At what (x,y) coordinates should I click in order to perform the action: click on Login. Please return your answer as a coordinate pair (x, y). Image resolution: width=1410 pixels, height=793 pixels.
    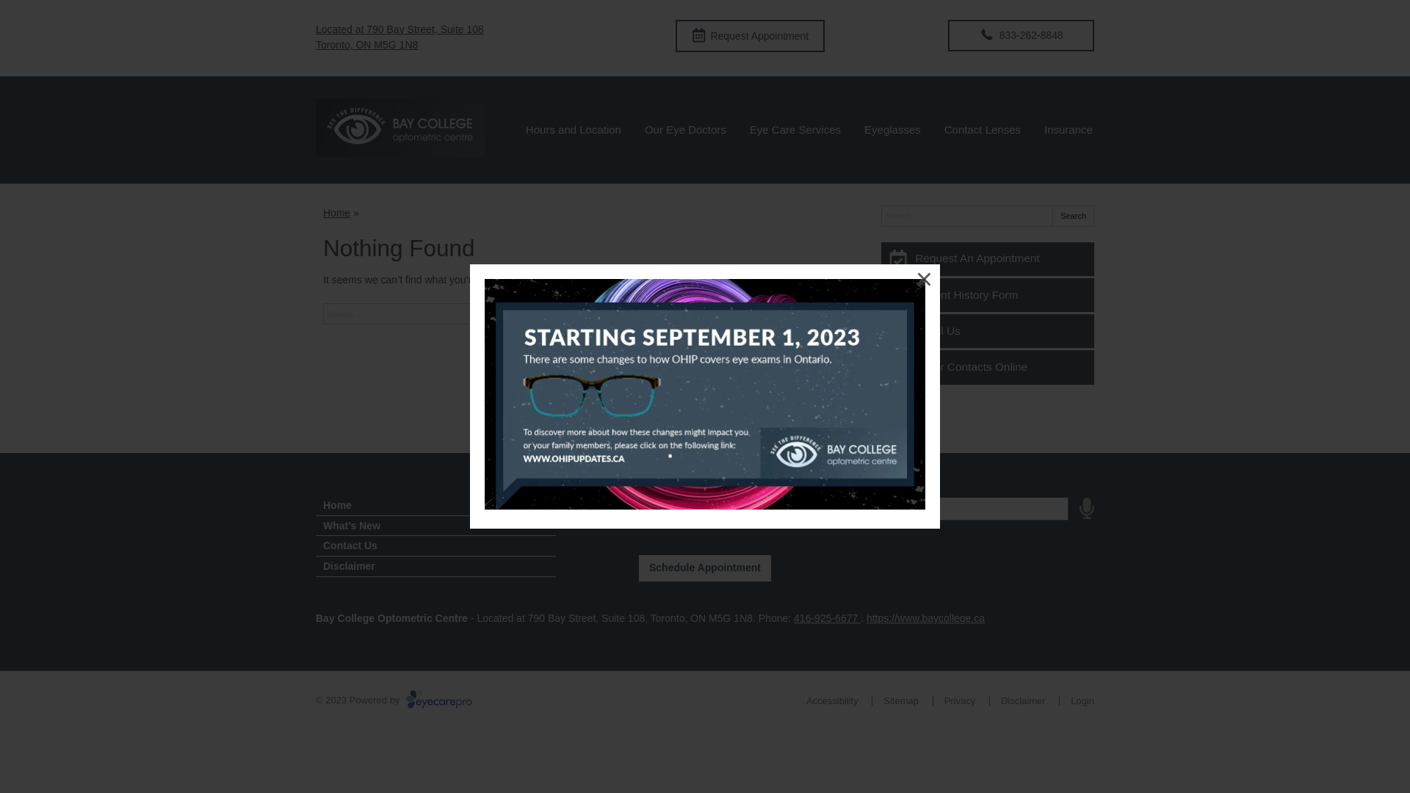
    Looking at the image, I should click on (1082, 700).